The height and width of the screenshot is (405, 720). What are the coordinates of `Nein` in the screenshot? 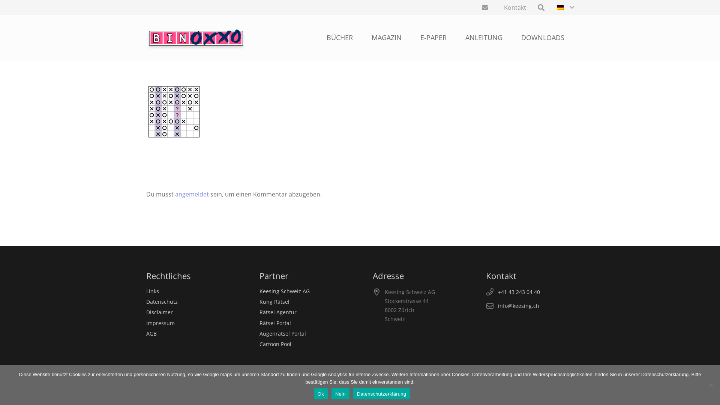 It's located at (340, 394).